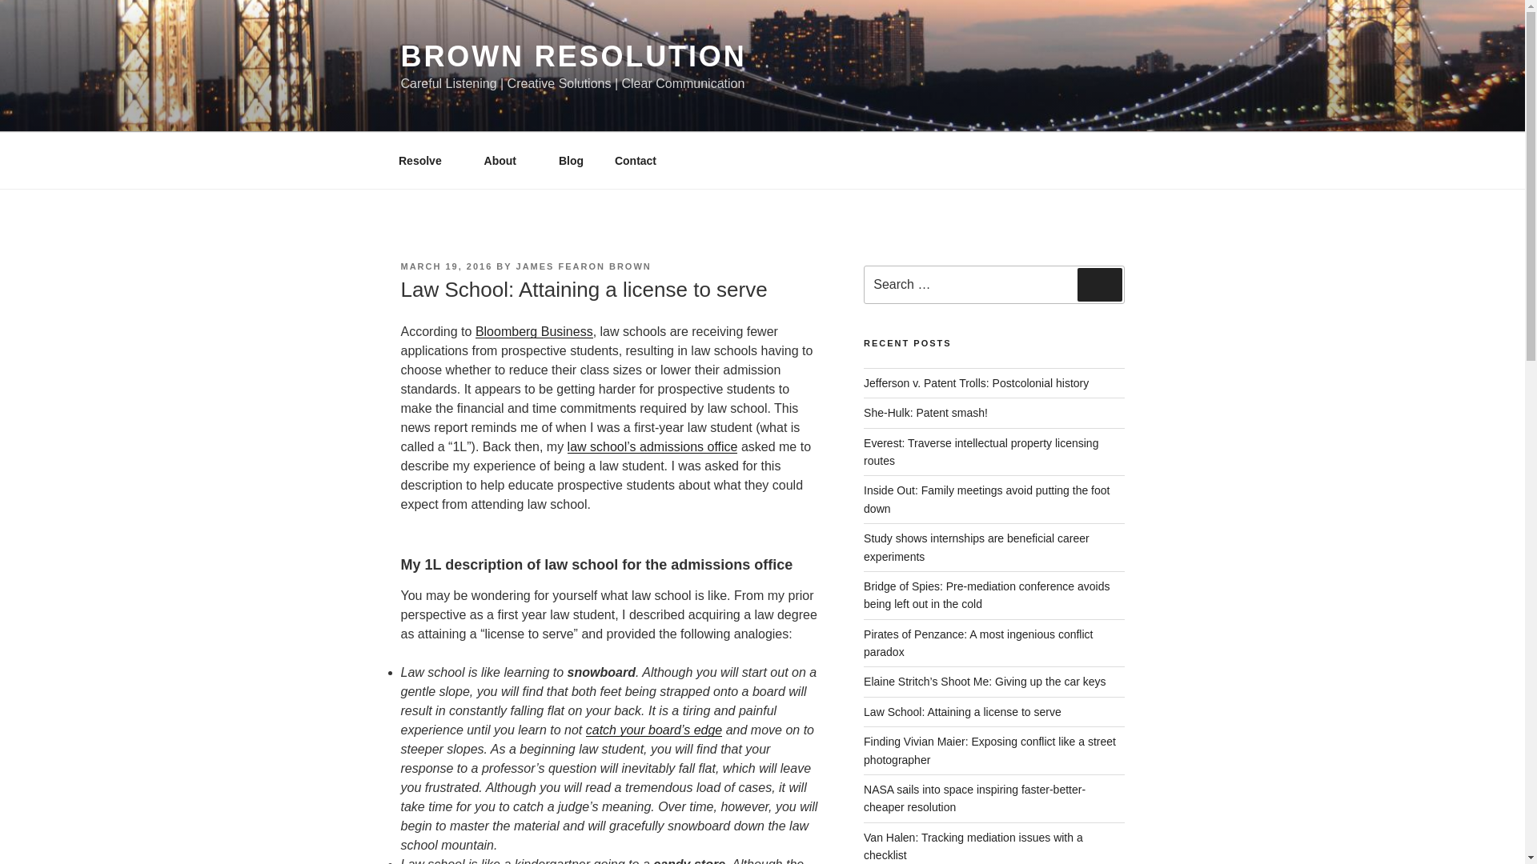 Image resolution: width=1537 pixels, height=864 pixels. What do you see at coordinates (445, 266) in the screenshot?
I see `MARCH 19, 2016` at bounding box center [445, 266].